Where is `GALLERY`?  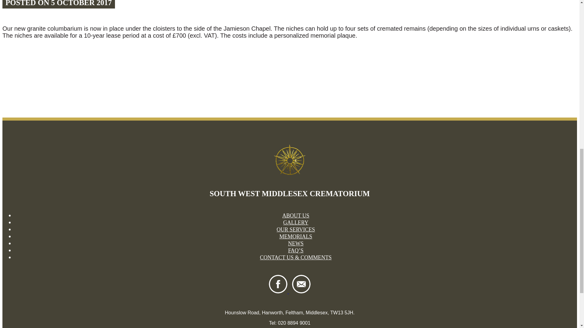 GALLERY is located at coordinates (296, 222).